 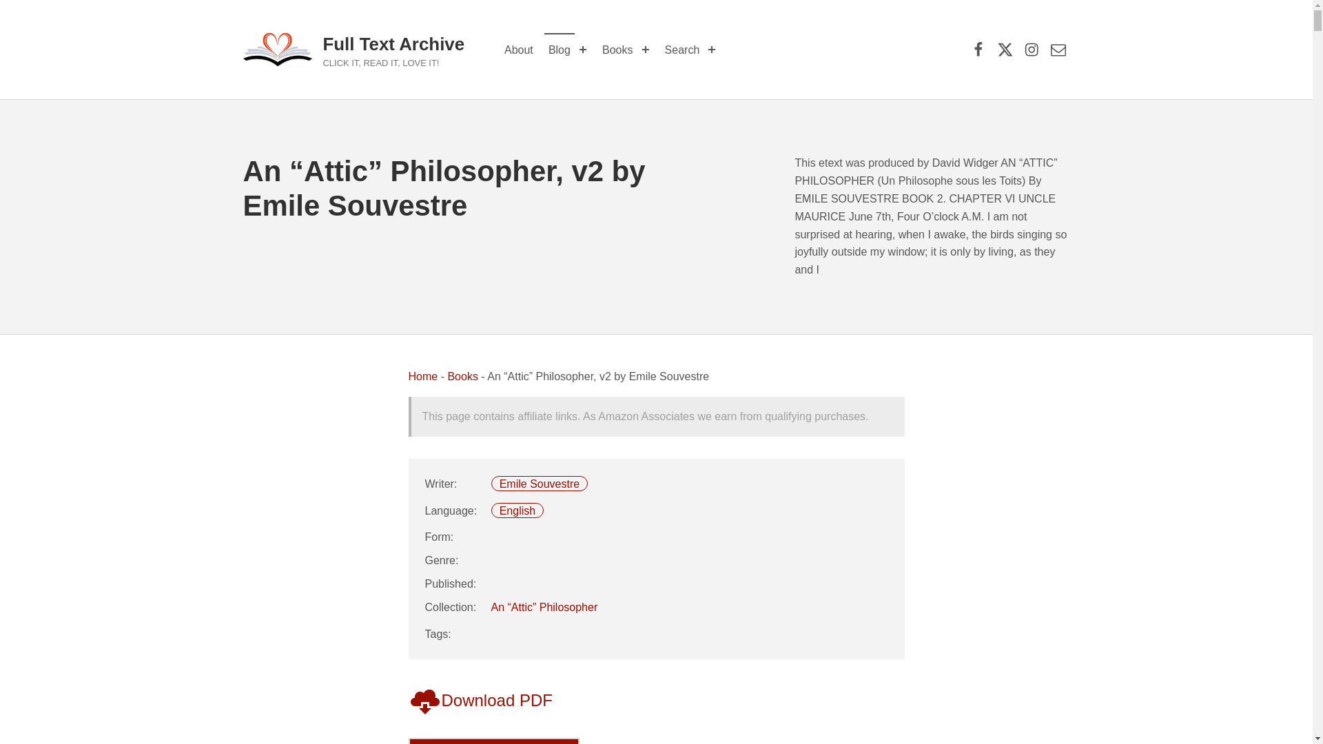 I want to click on Search, so click(x=682, y=50).